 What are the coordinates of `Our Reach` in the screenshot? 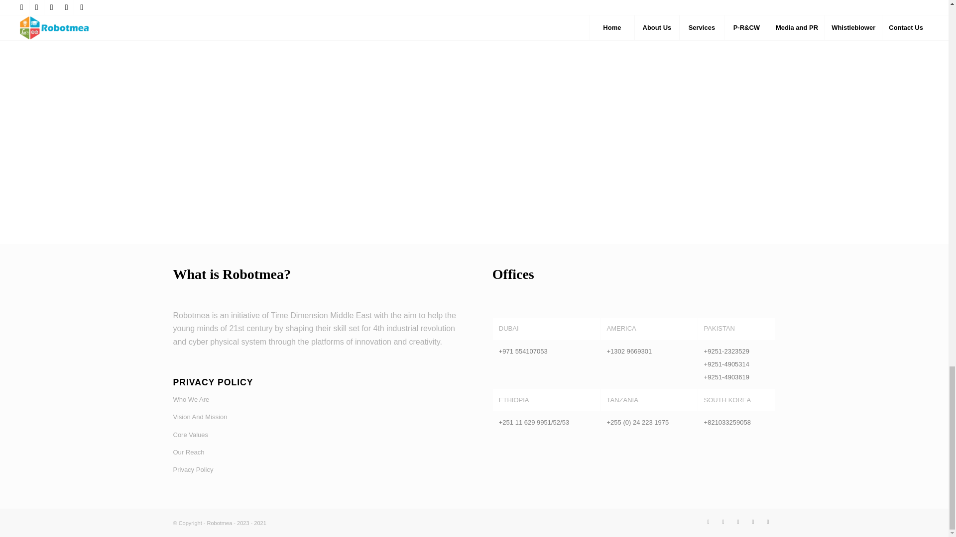 It's located at (315, 452).